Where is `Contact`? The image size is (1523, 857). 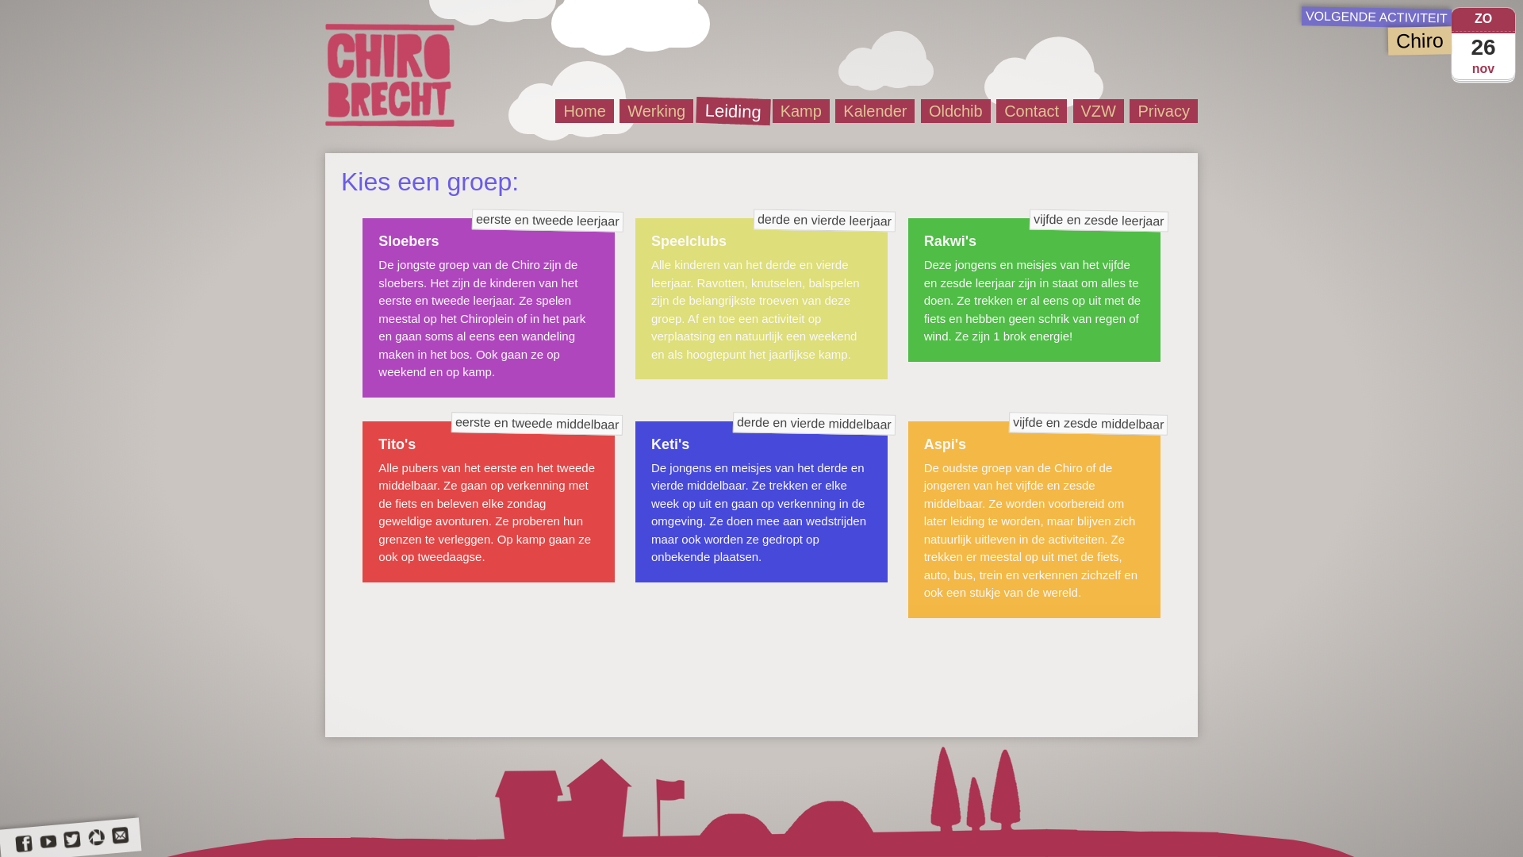 Contact is located at coordinates (1031, 111).